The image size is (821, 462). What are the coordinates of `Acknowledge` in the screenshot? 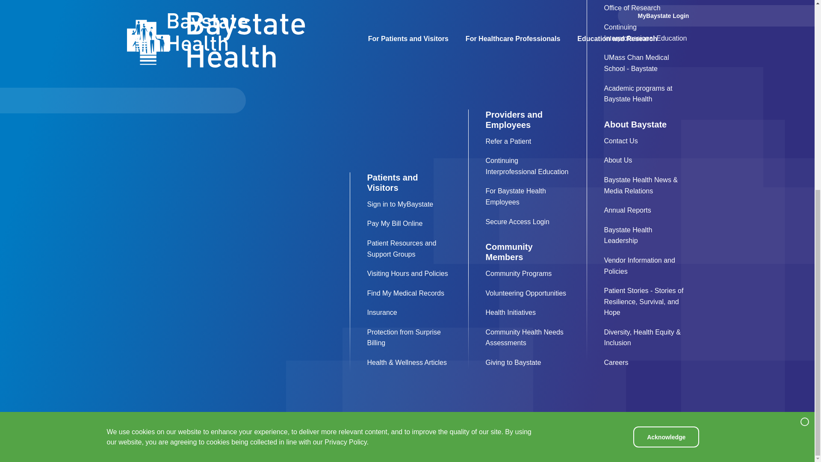 It's located at (666, 118).